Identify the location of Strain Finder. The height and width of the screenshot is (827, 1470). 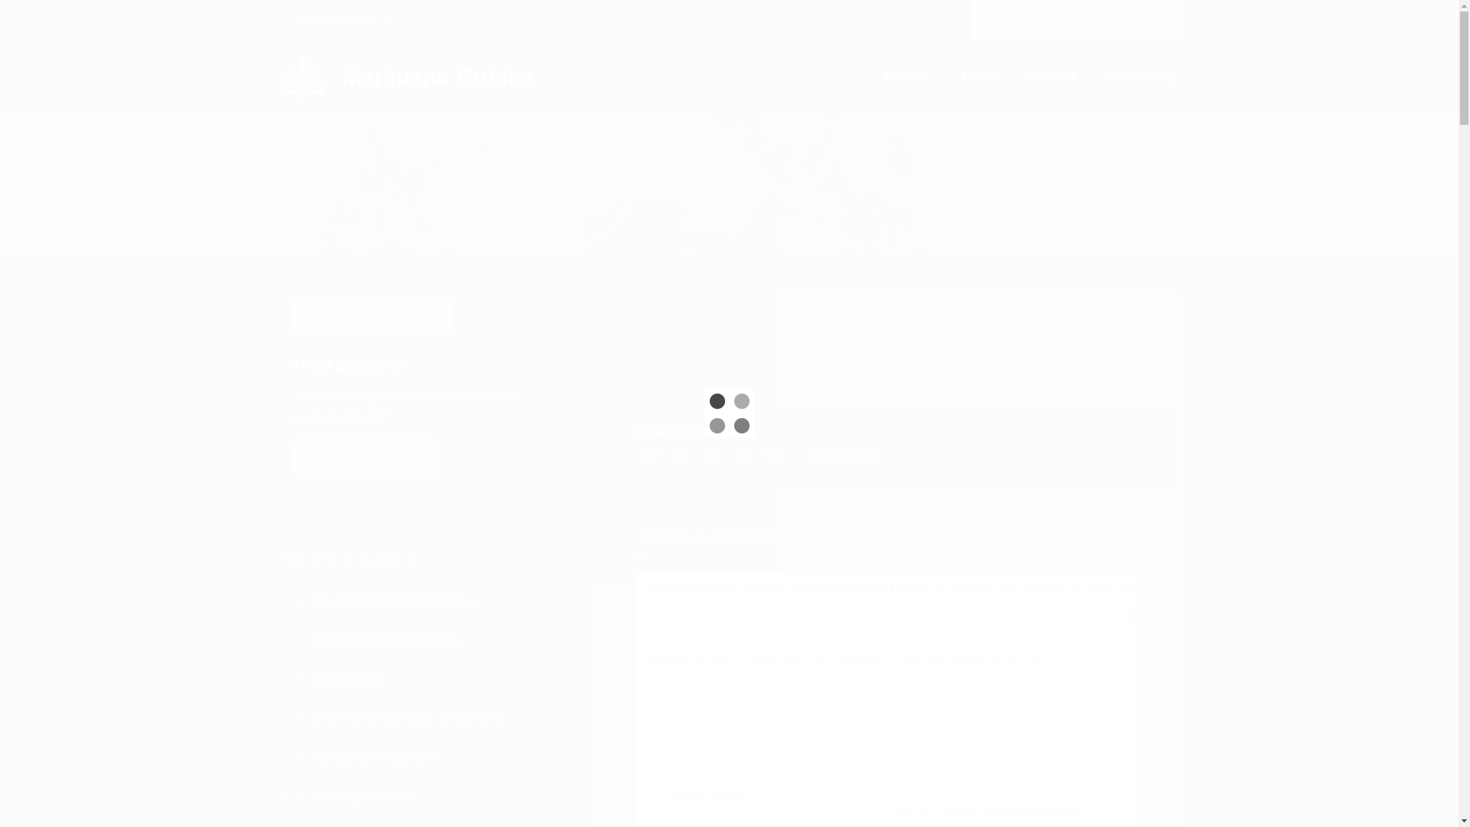
(1073, 18).